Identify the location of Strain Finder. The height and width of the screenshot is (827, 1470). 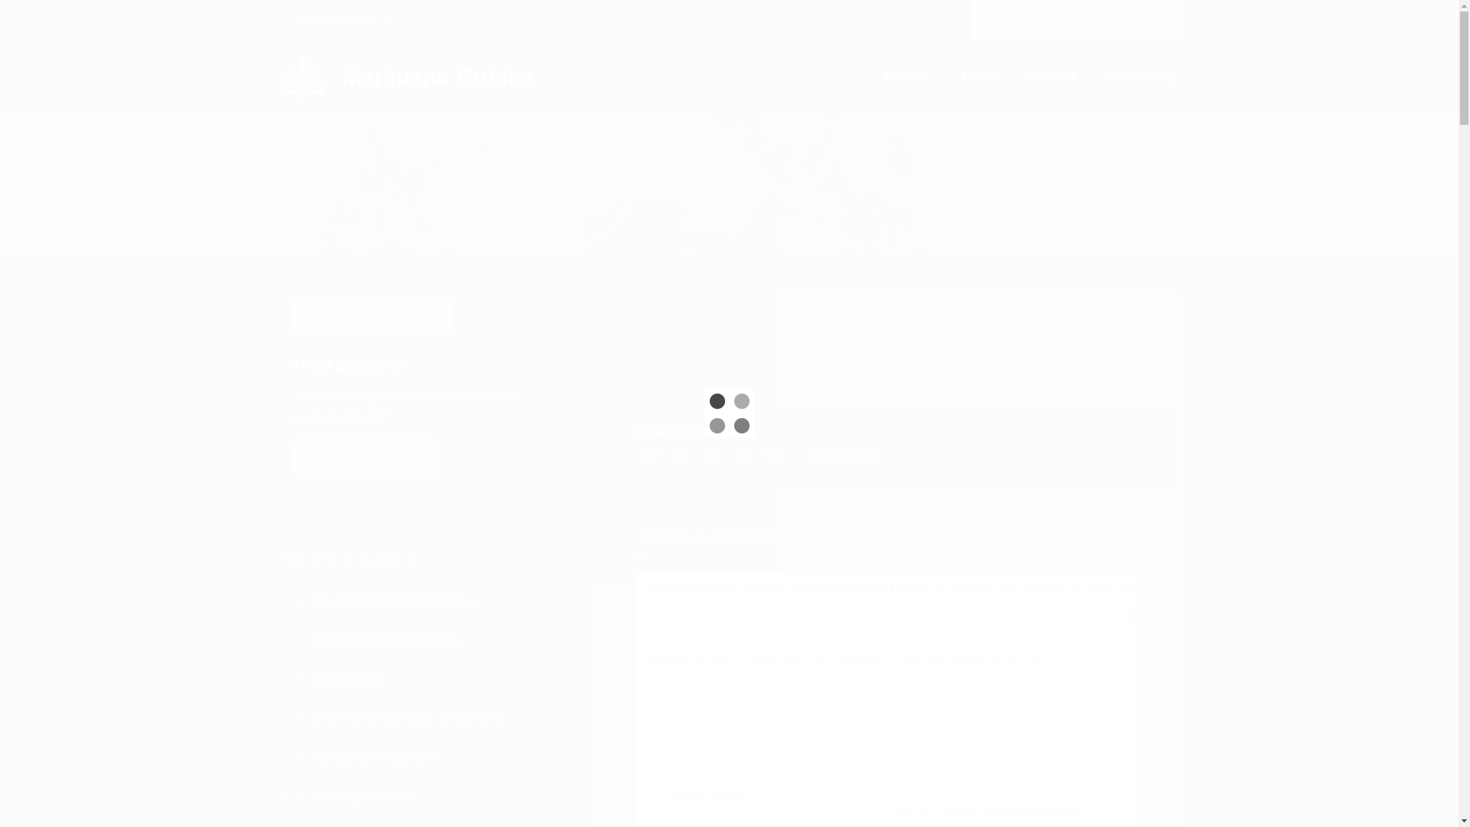
(1073, 18).